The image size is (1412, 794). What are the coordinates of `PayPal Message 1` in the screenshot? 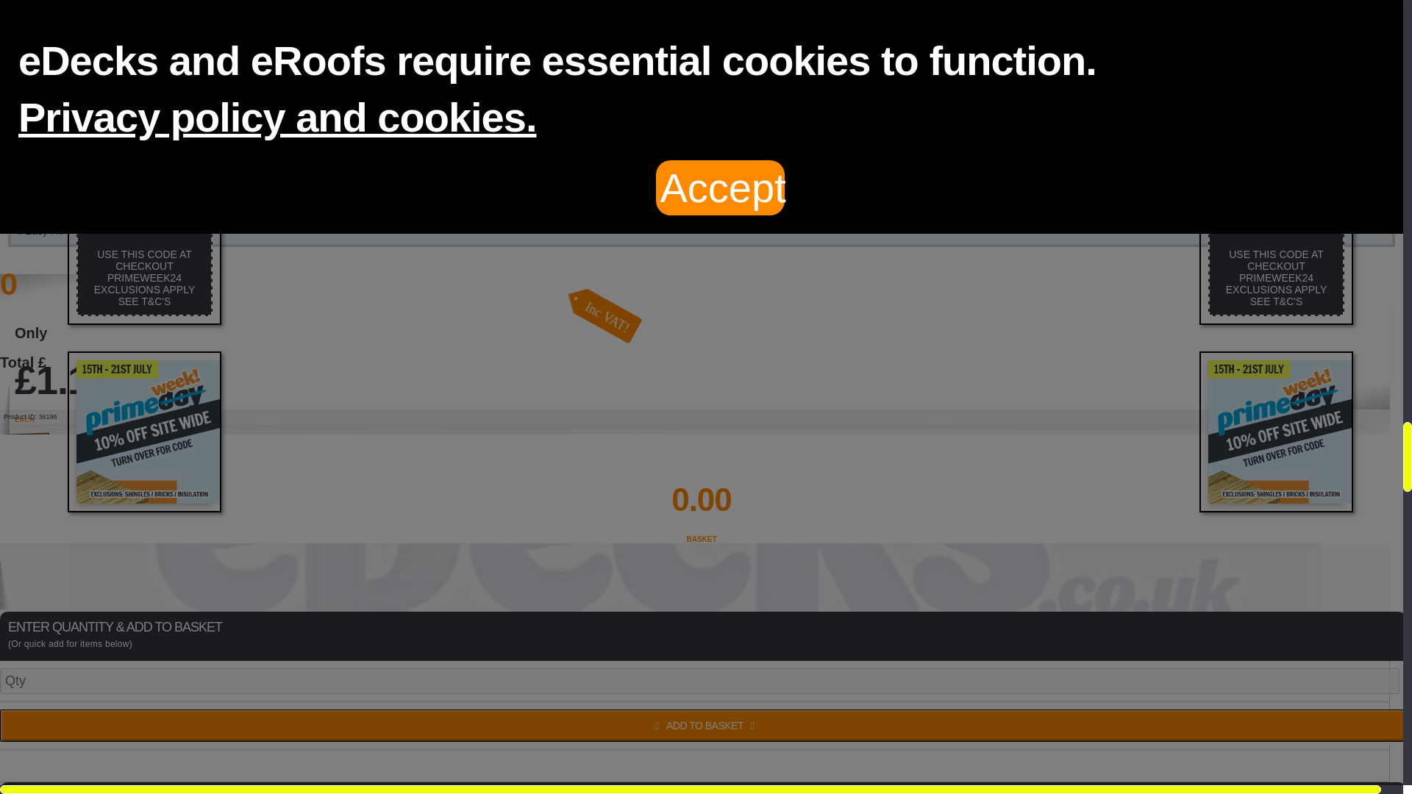 It's located at (694, 766).